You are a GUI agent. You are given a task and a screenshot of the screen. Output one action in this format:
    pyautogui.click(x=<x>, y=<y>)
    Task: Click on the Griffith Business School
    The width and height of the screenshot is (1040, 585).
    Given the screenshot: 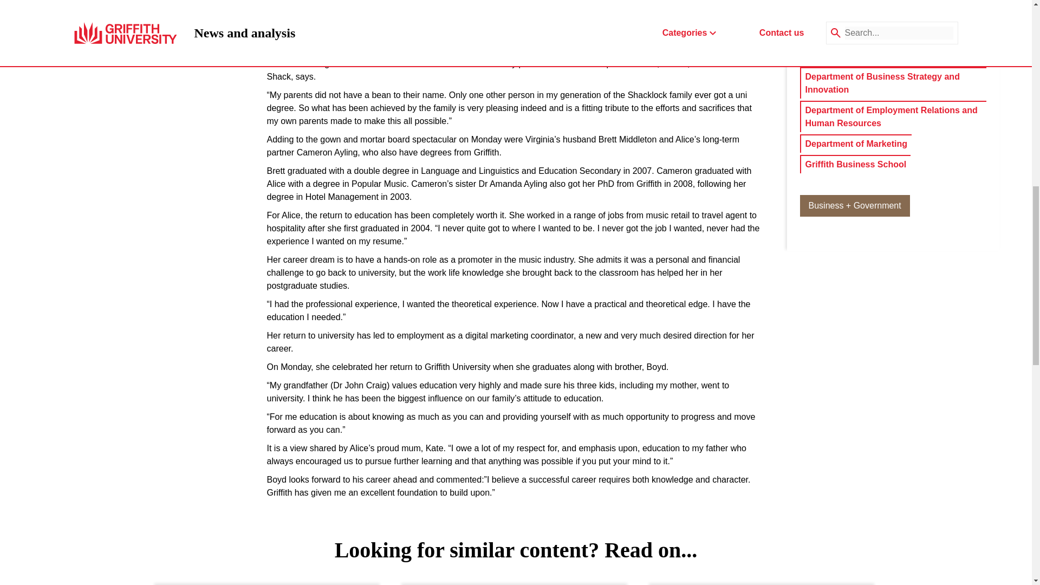 What is the action you would take?
    pyautogui.click(x=855, y=165)
    